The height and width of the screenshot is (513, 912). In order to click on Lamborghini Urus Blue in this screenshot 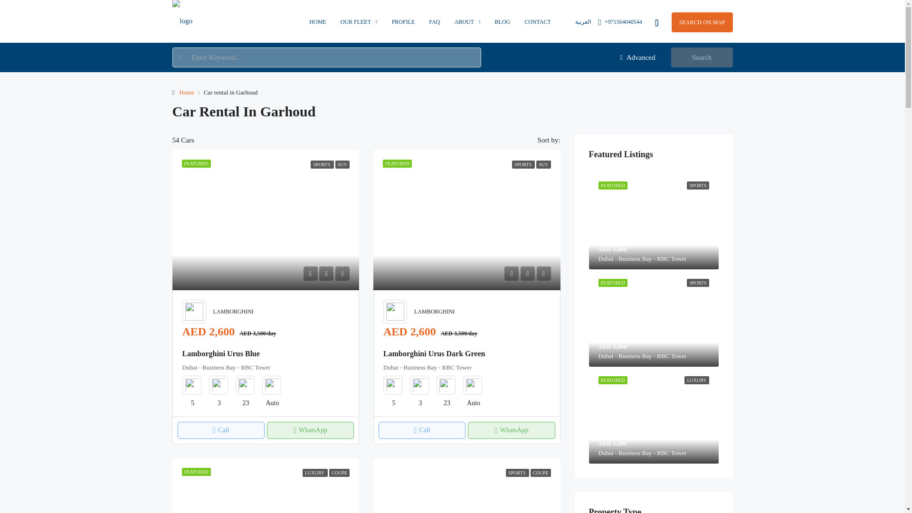, I will do `click(266, 220)`.